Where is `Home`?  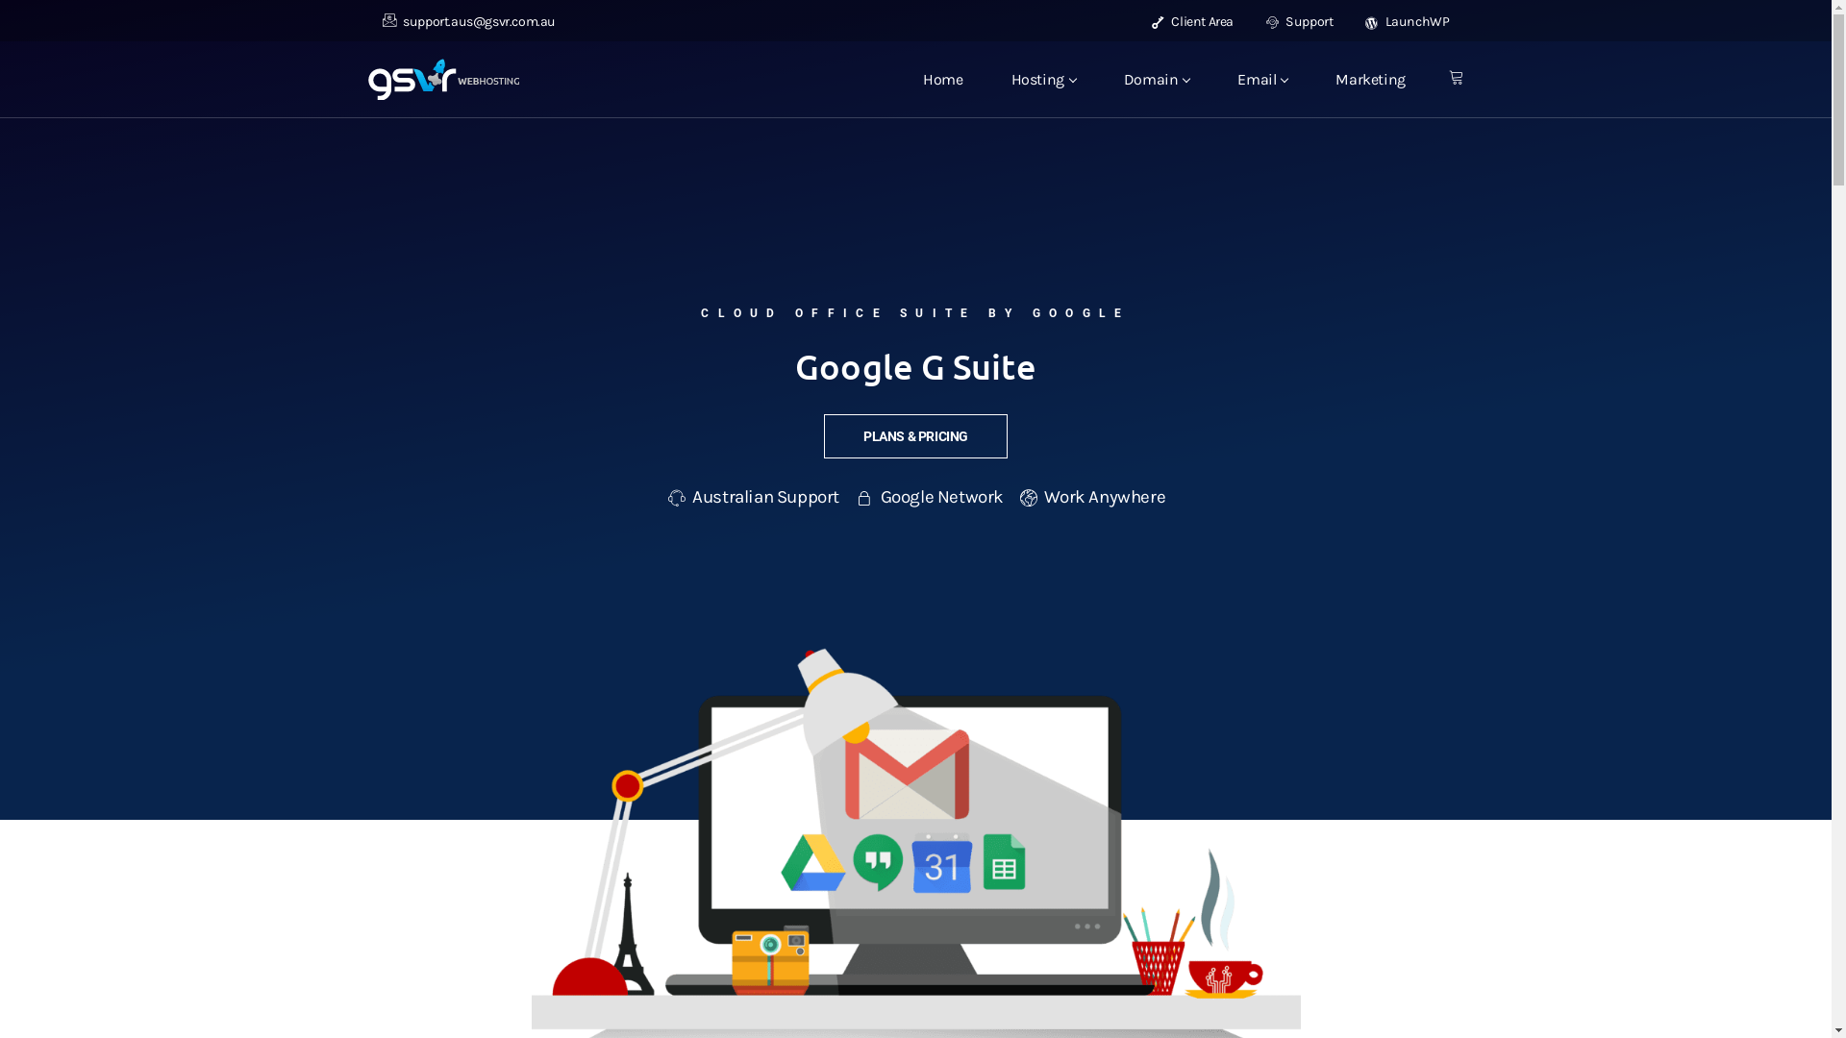
Home is located at coordinates (942, 79).